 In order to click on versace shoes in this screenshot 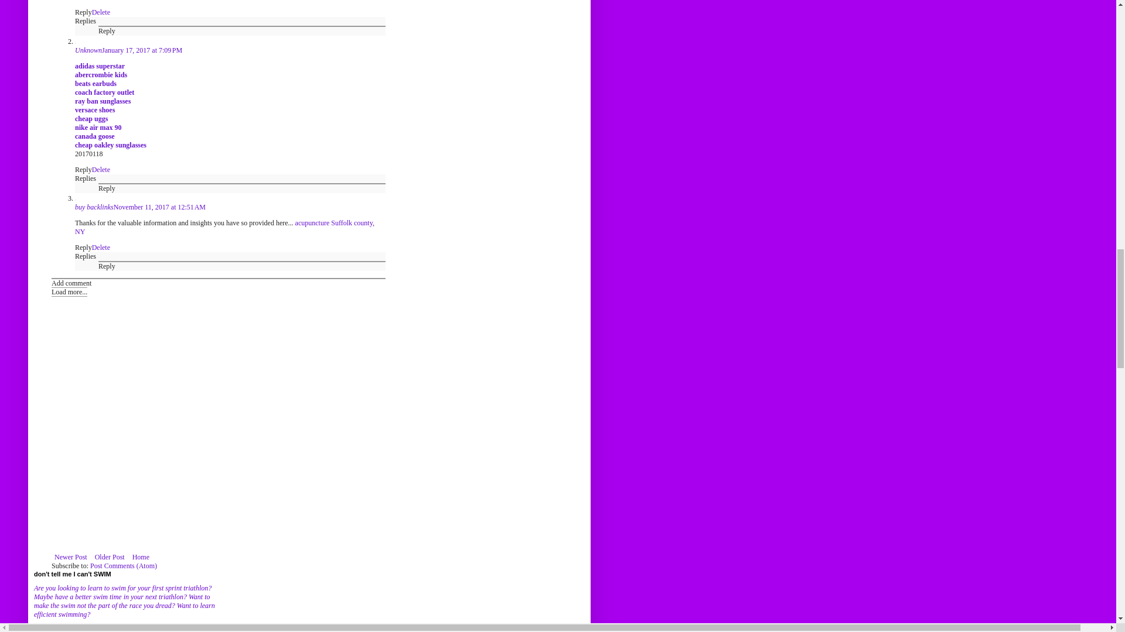, I will do `click(95, 110)`.